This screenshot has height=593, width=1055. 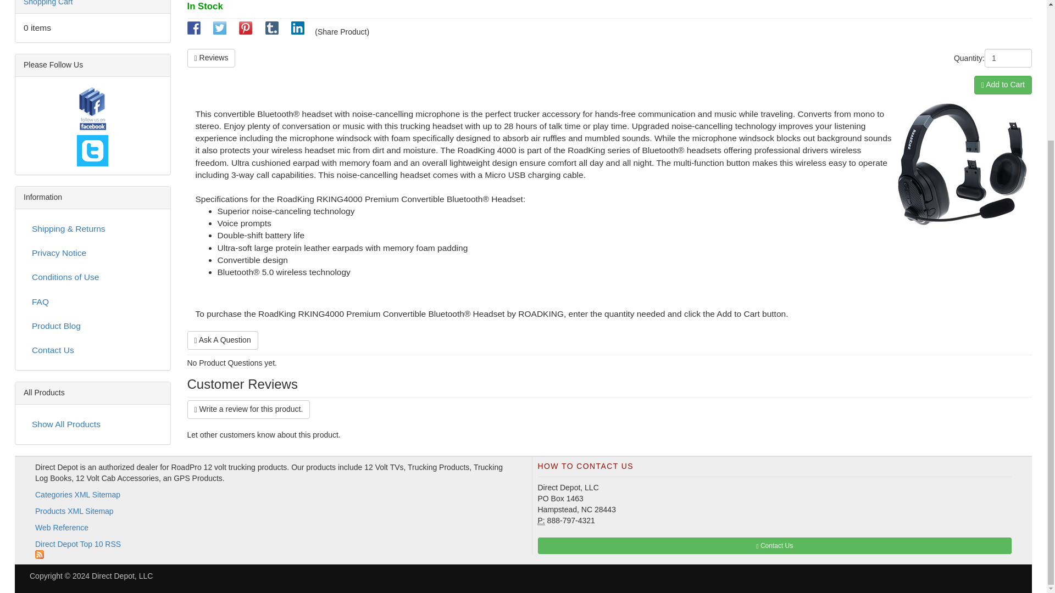 What do you see at coordinates (298, 31) in the screenshot?
I see `Share on linkedin` at bounding box center [298, 31].